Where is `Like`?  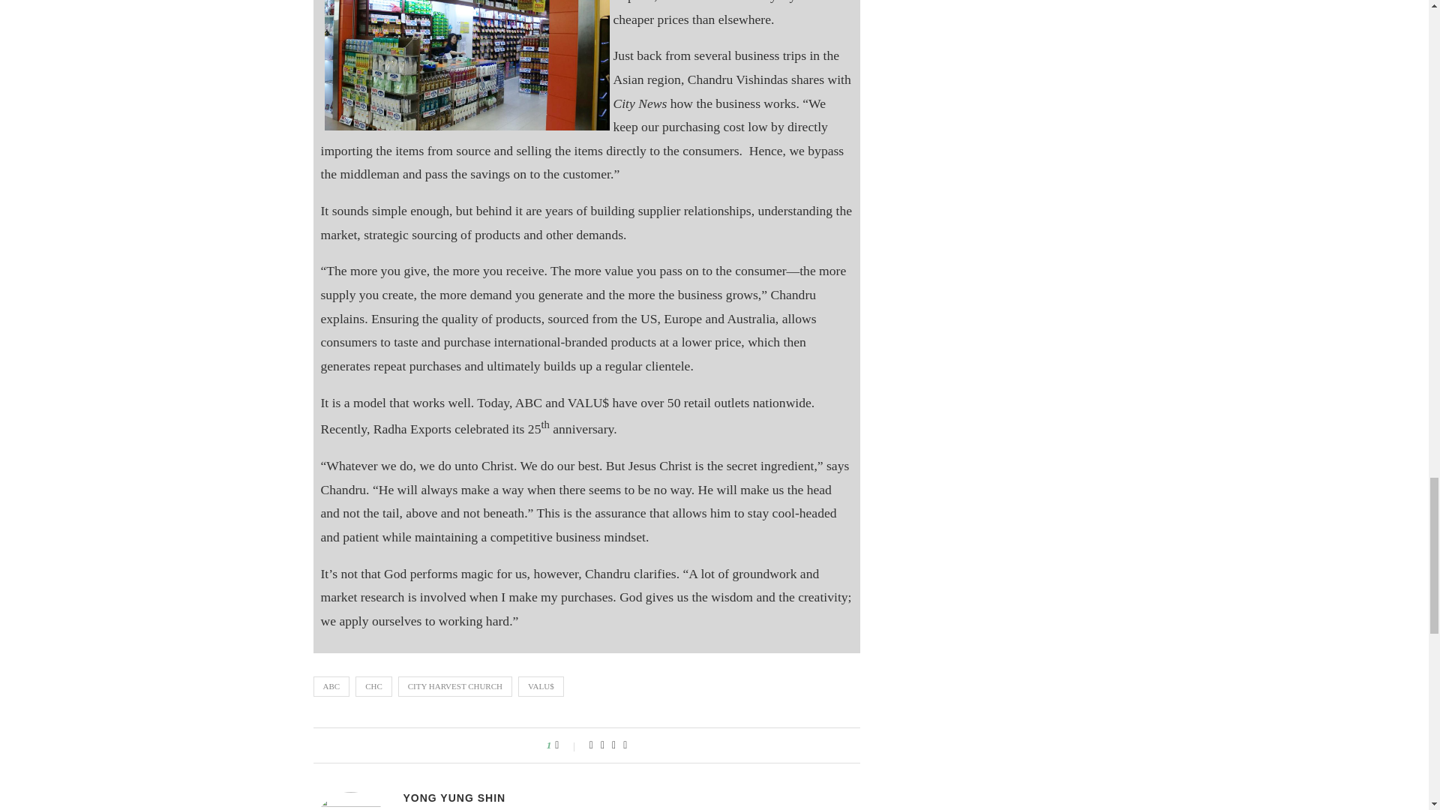 Like is located at coordinates (566, 745).